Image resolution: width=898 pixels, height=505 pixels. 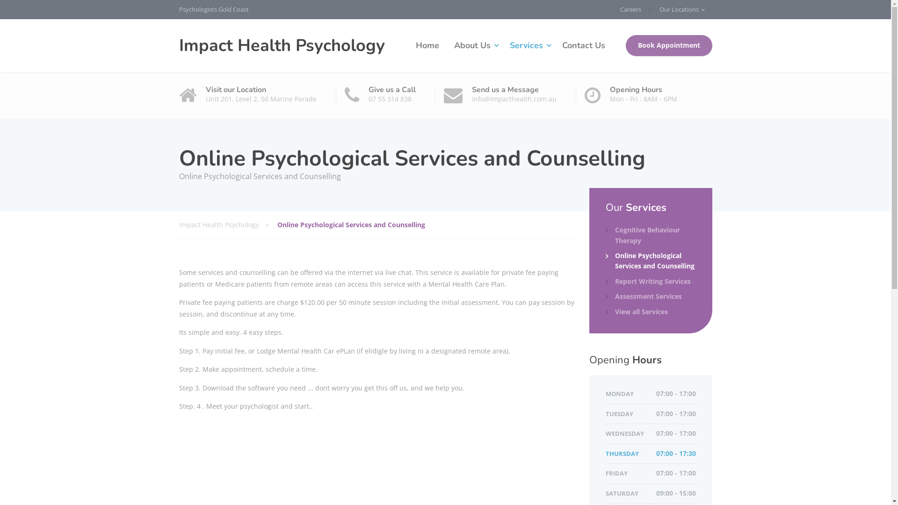 What do you see at coordinates (651, 236) in the screenshot?
I see `Cognitive Behaviour Therapy` at bounding box center [651, 236].